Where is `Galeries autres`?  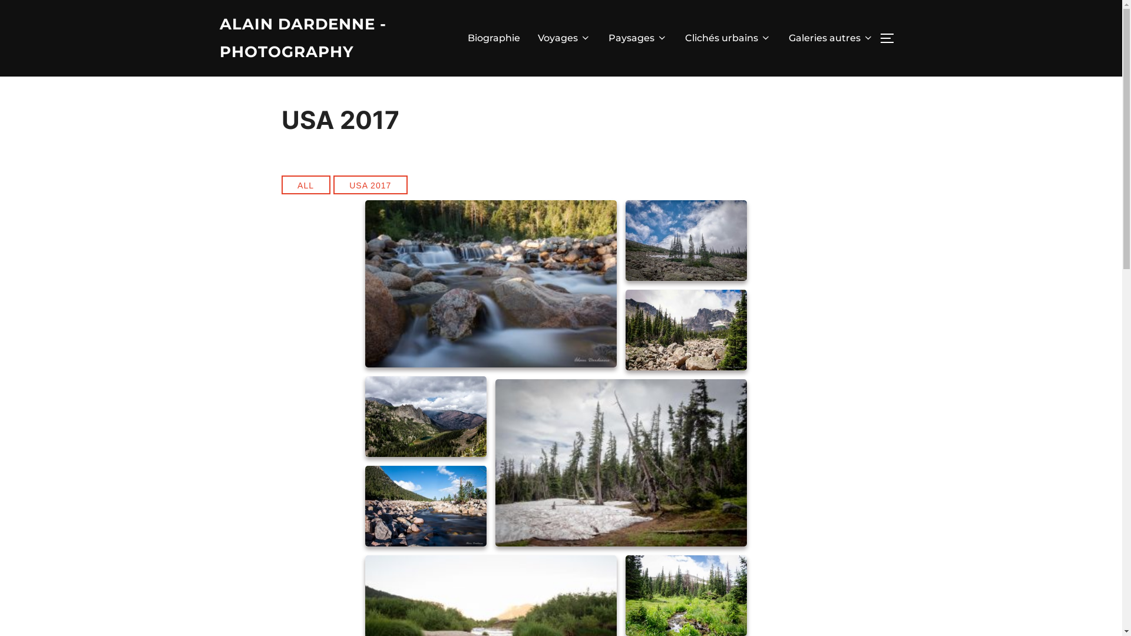 Galeries autres is located at coordinates (831, 38).